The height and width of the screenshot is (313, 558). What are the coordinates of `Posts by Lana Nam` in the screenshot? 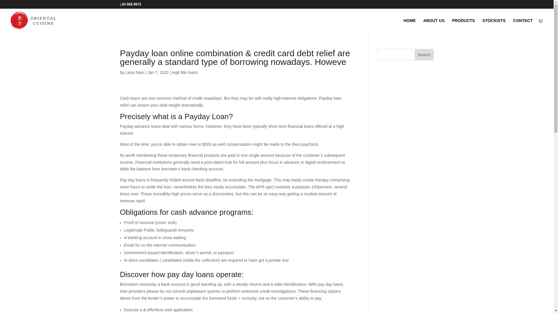 It's located at (134, 72).